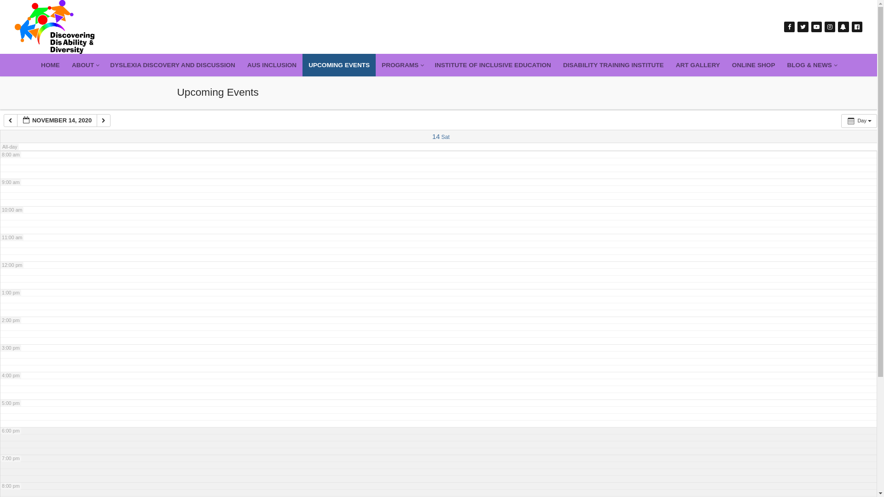 The height and width of the screenshot is (497, 884). I want to click on UPCOMING EVENTS, so click(339, 65).